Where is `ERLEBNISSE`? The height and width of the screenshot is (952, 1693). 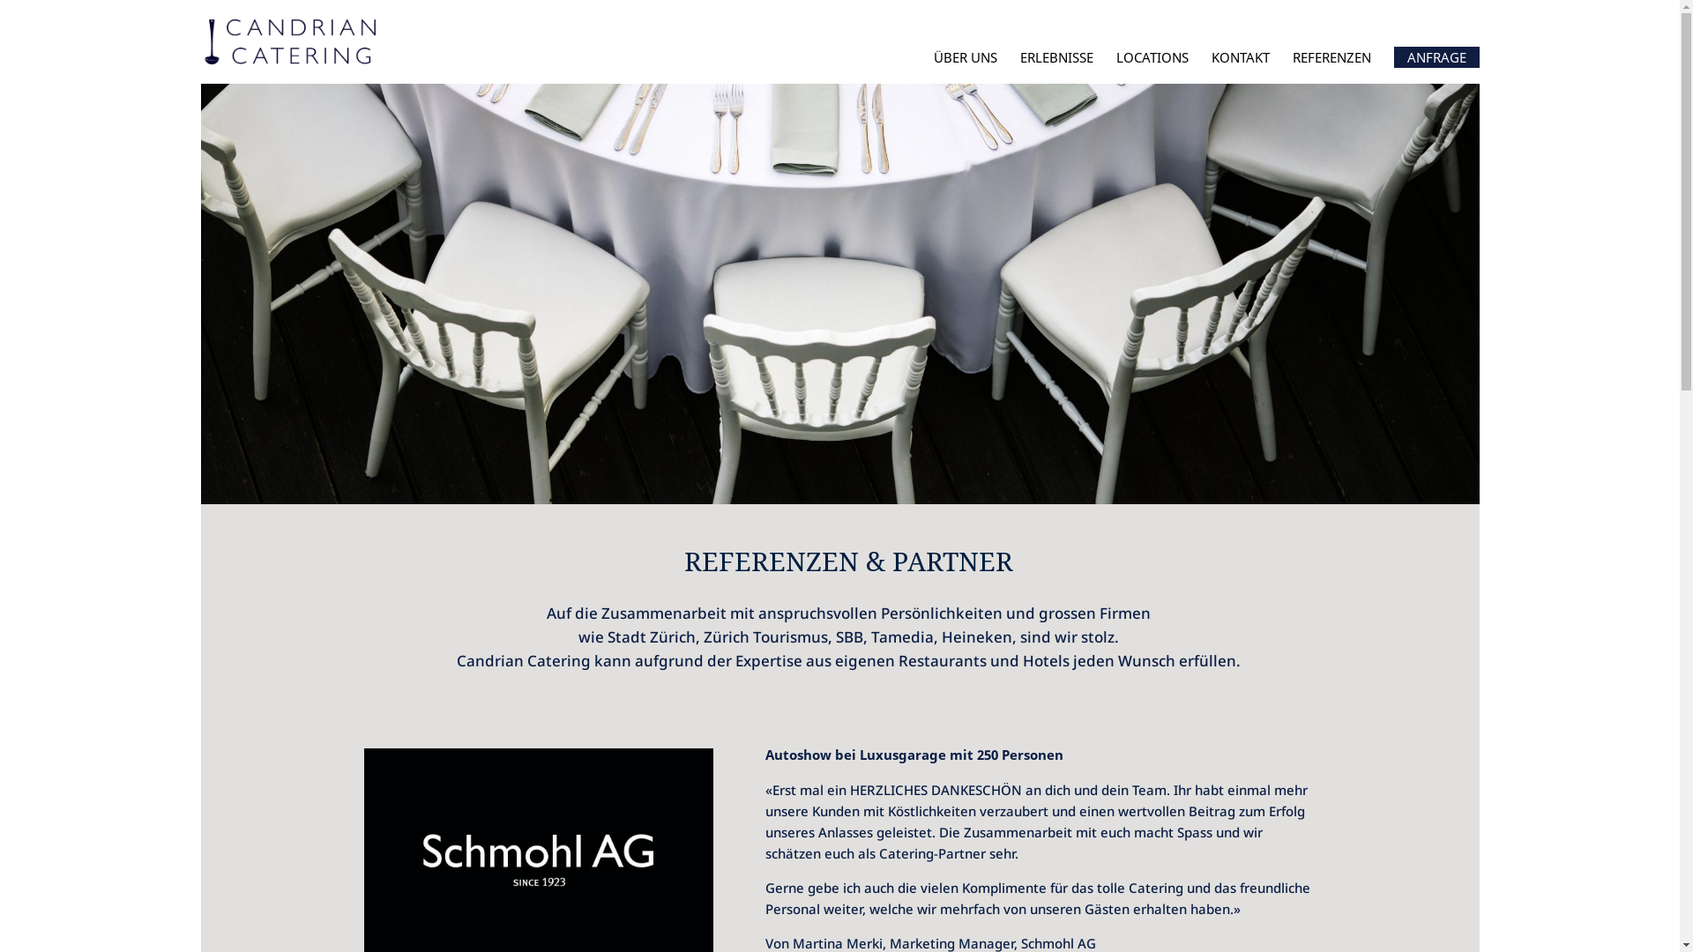 ERLEBNISSE is located at coordinates (1056, 74).